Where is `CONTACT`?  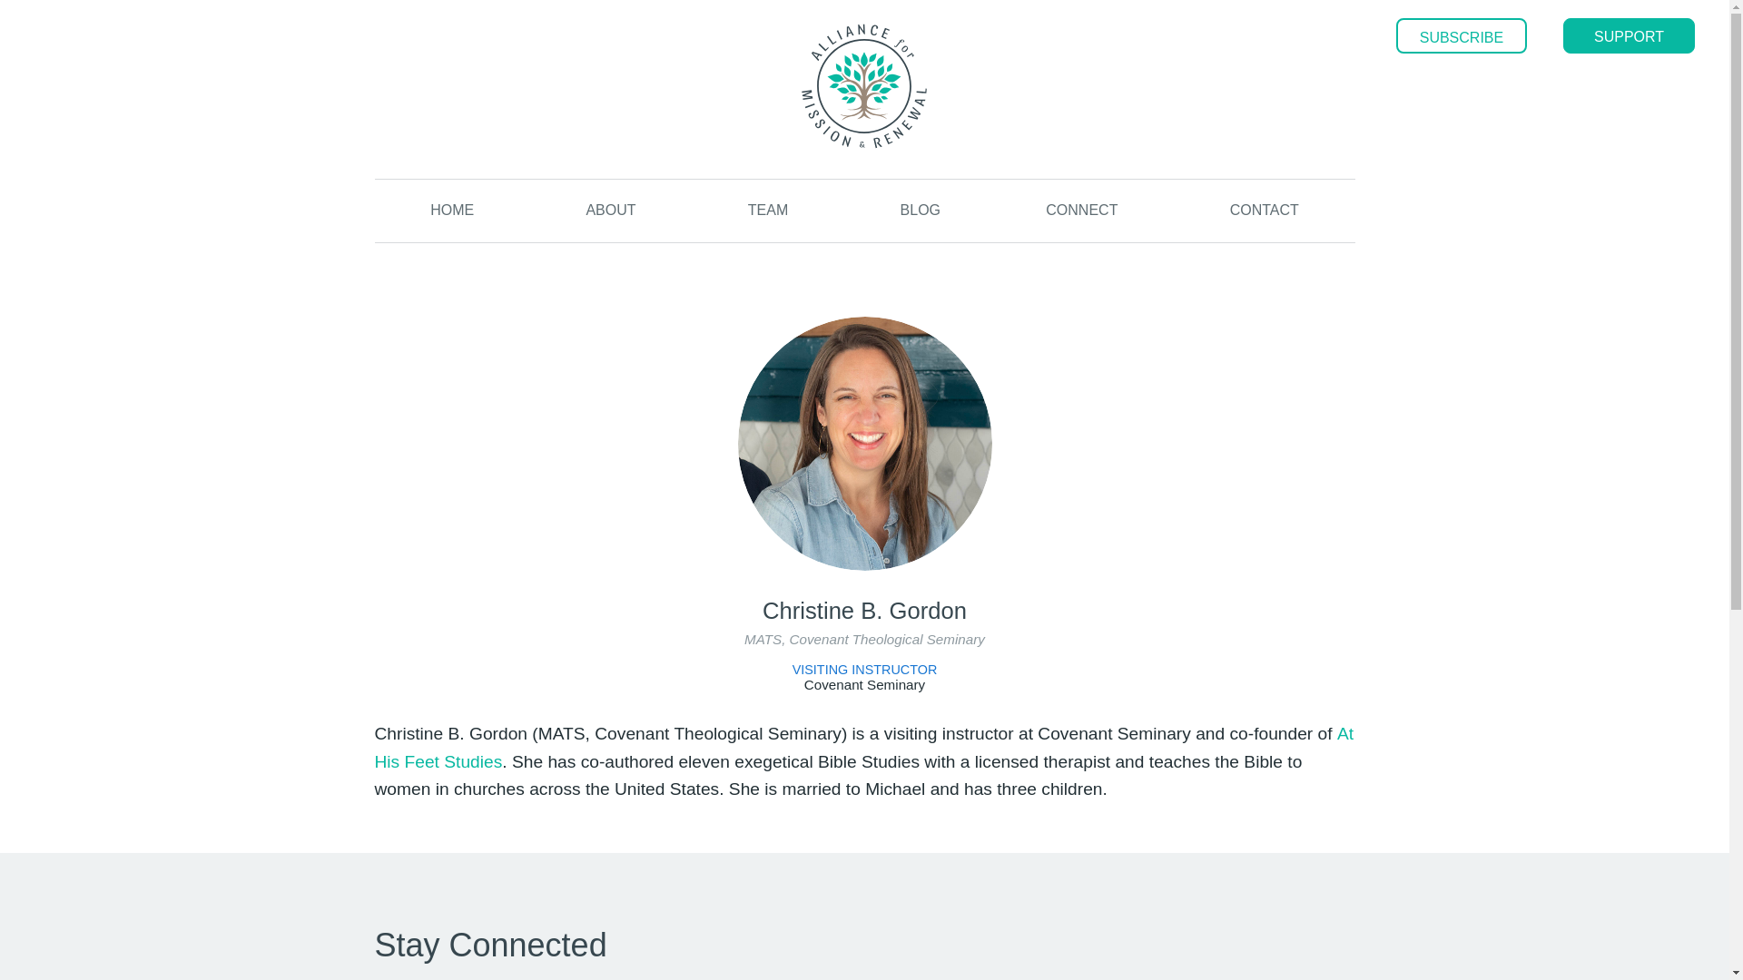 CONTACT is located at coordinates (1264, 221).